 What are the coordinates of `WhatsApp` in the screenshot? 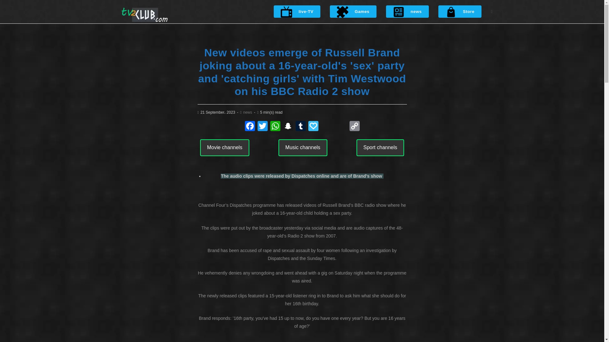 It's located at (275, 127).